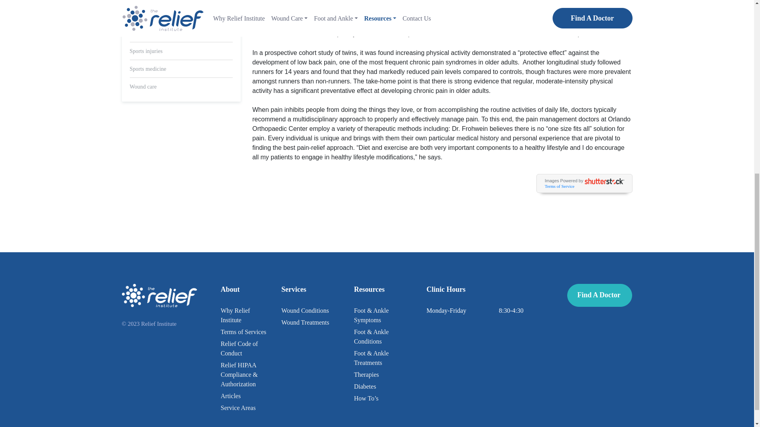  I want to click on Psoriatic arthritis, so click(149, 16).